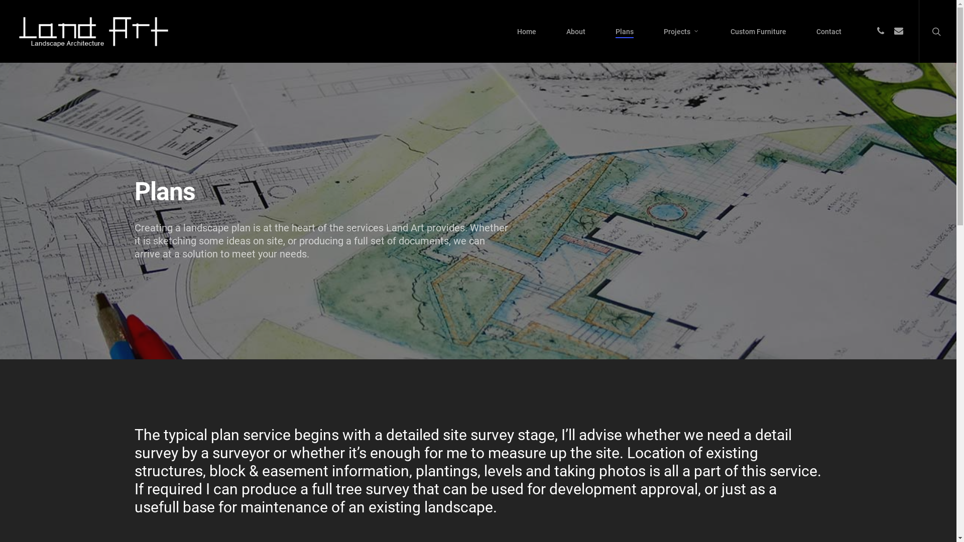 This screenshot has height=542, width=964. I want to click on Home, so click(527, 32).